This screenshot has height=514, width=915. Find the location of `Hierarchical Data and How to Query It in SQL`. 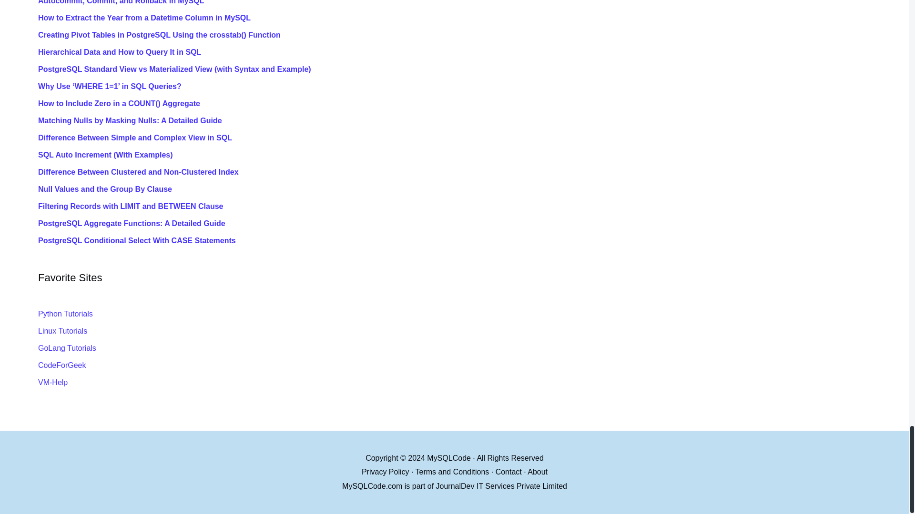

Hierarchical Data and How to Query It in SQL is located at coordinates (469, 52).